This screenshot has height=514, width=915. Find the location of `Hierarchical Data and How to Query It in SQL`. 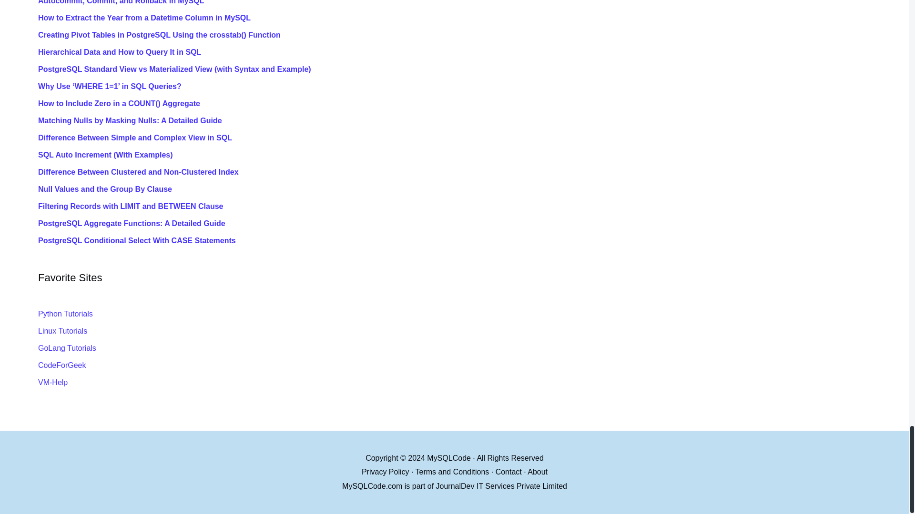

Hierarchical Data and How to Query It in SQL is located at coordinates (469, 52).